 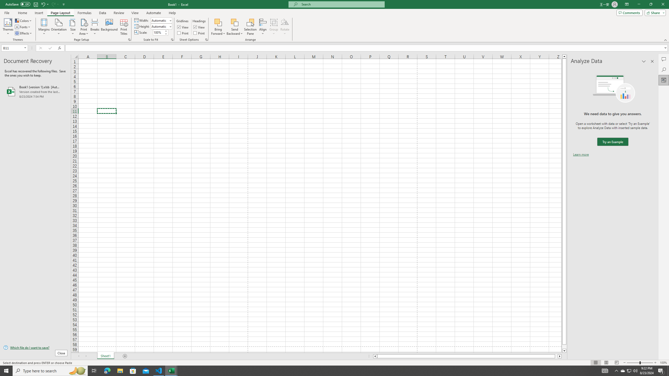 I want to click on Send Backward, so click(x=235, y=22).